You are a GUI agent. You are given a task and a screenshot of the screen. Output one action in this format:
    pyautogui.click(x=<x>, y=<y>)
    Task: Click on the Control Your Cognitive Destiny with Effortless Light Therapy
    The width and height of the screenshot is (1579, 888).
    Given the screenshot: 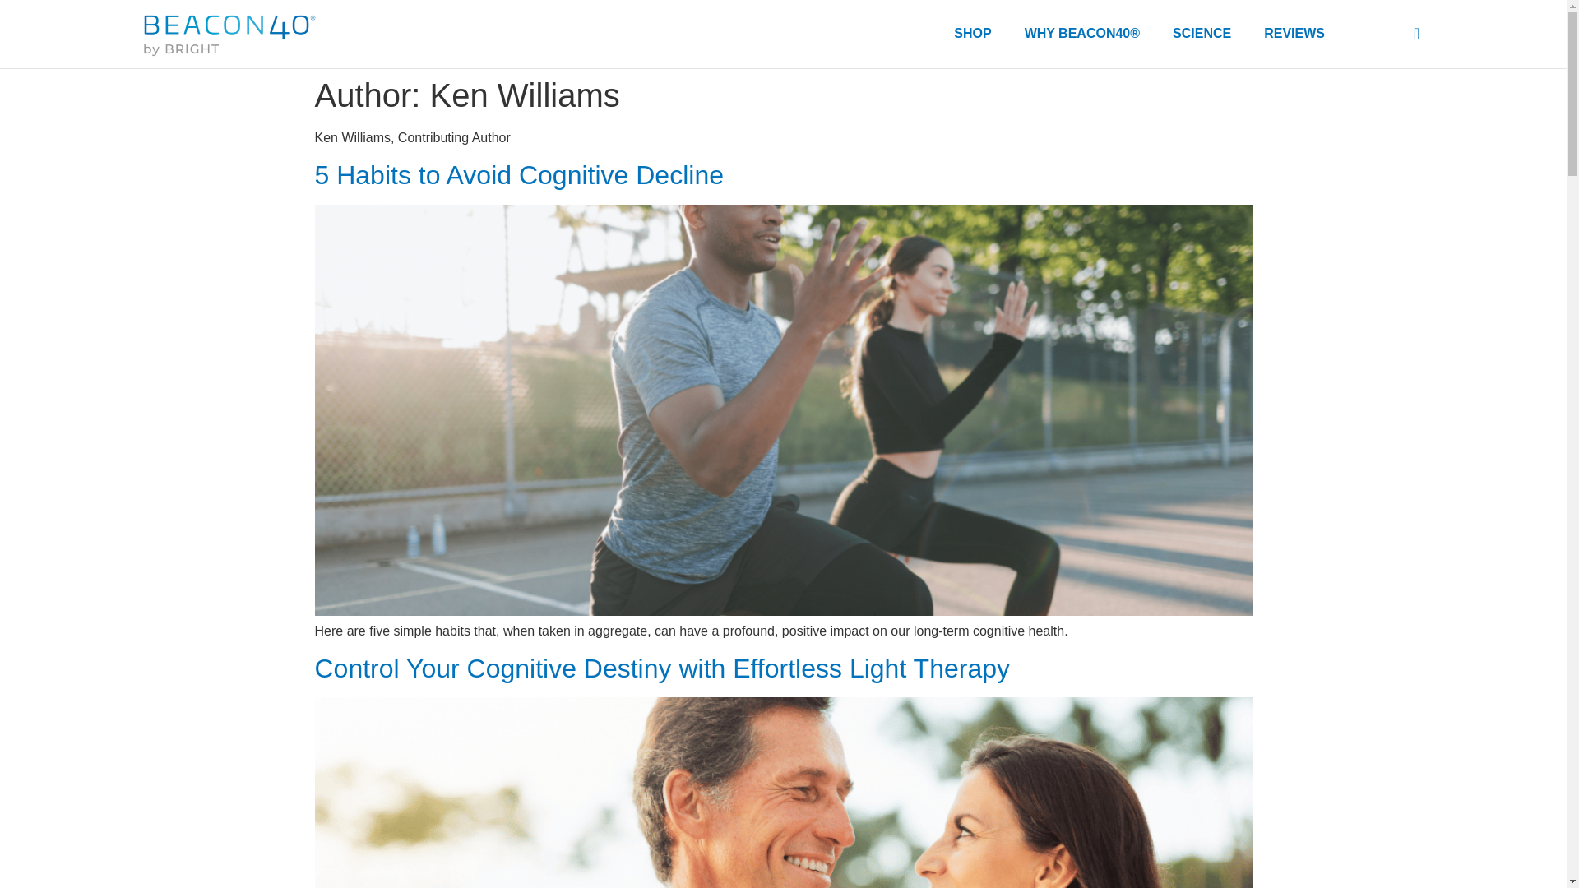 What is the action you would take?
    pyautogui.click(x=661, y=668)
    